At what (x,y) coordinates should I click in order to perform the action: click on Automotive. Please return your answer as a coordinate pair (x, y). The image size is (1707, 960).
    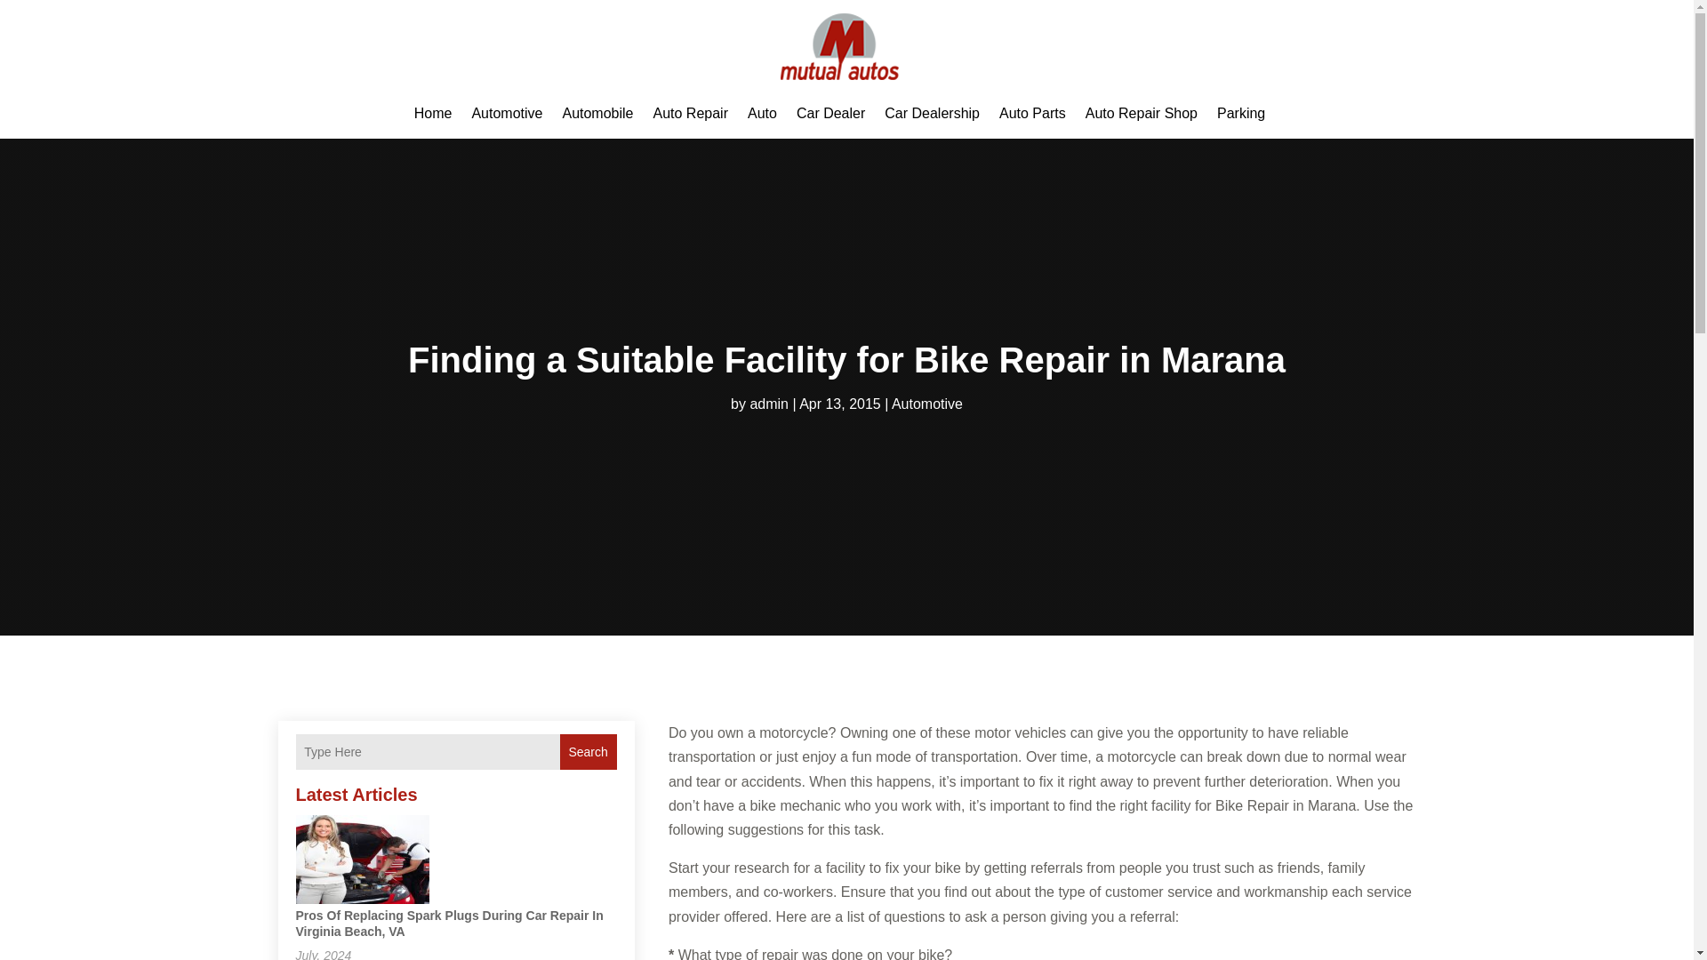
    Looking at the image, I should click on (507, 114).